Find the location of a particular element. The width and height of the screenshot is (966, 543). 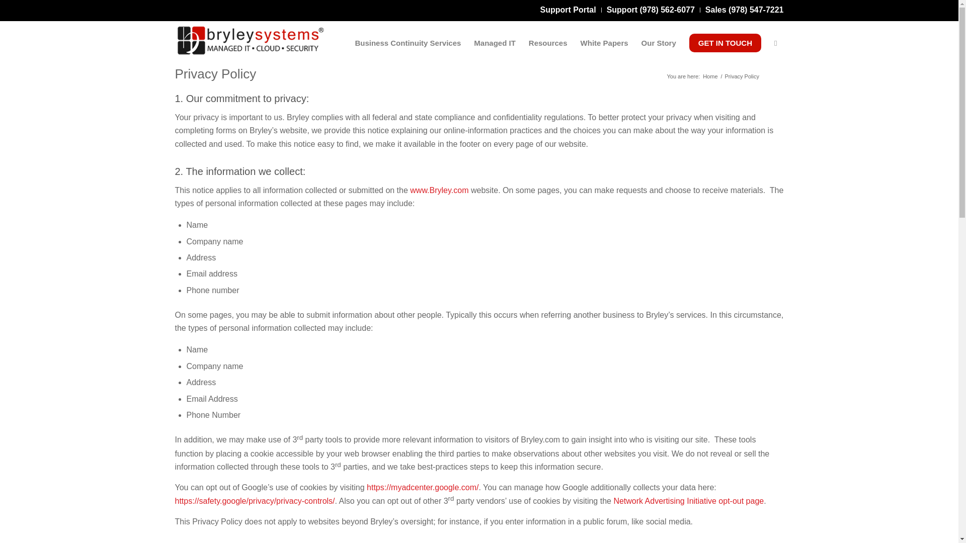

Resources is located at coordinates (548, 43).